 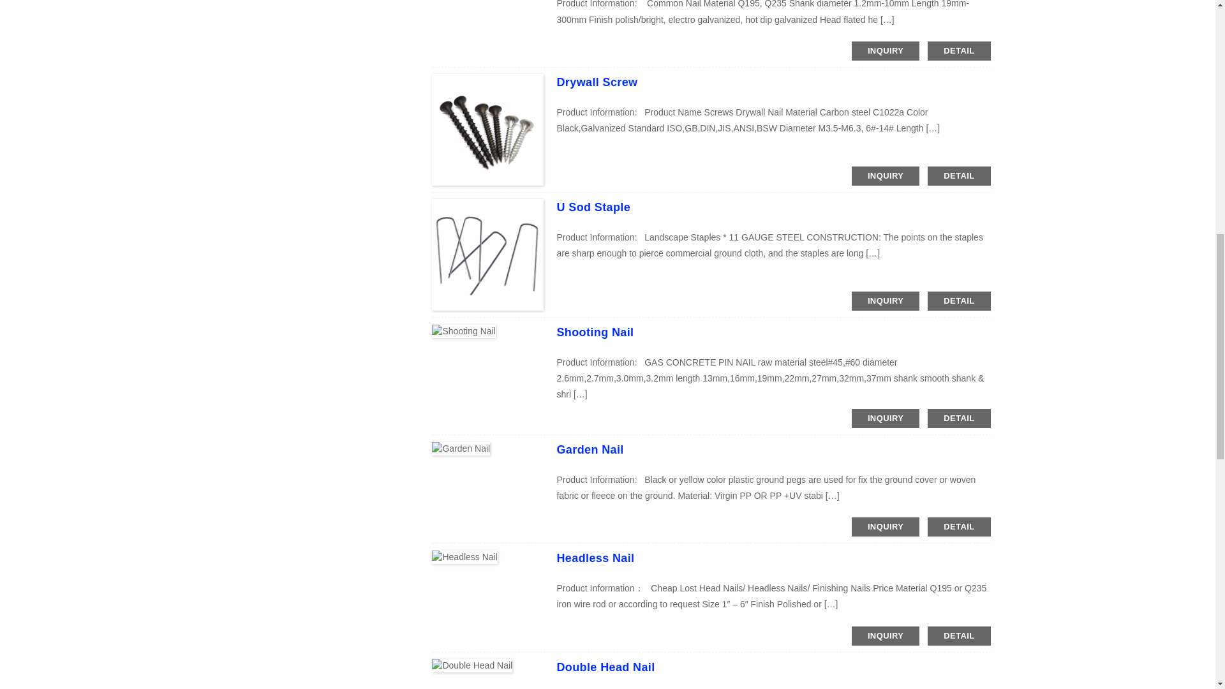 What do you see at coordinates (886, 51) in the screenshot?
I see `INQUIRY` at bounding box center [886, 51].